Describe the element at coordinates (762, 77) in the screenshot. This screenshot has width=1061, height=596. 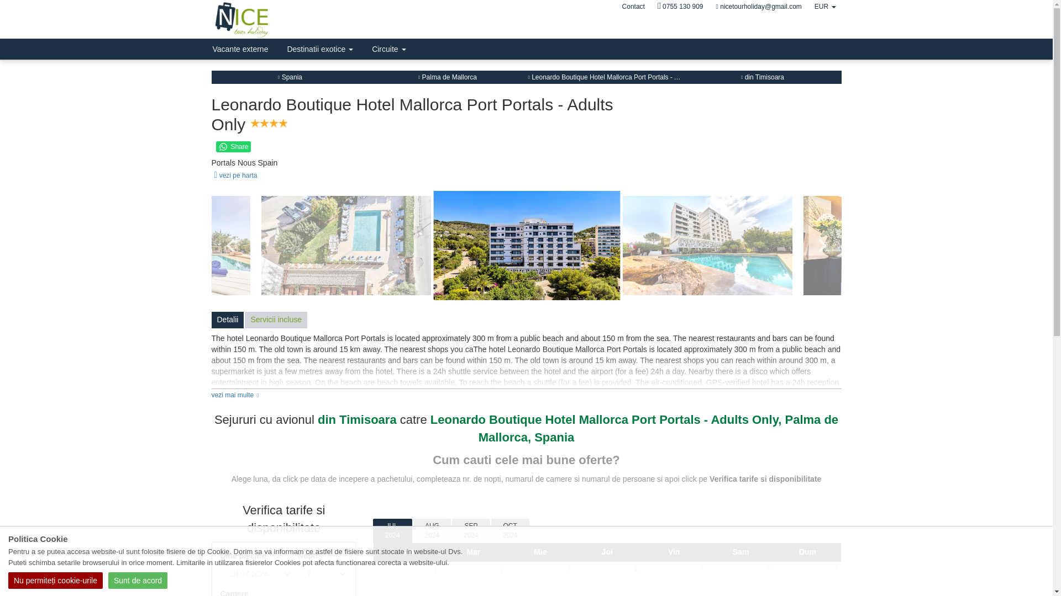
I see `din Timisoara` at that location.